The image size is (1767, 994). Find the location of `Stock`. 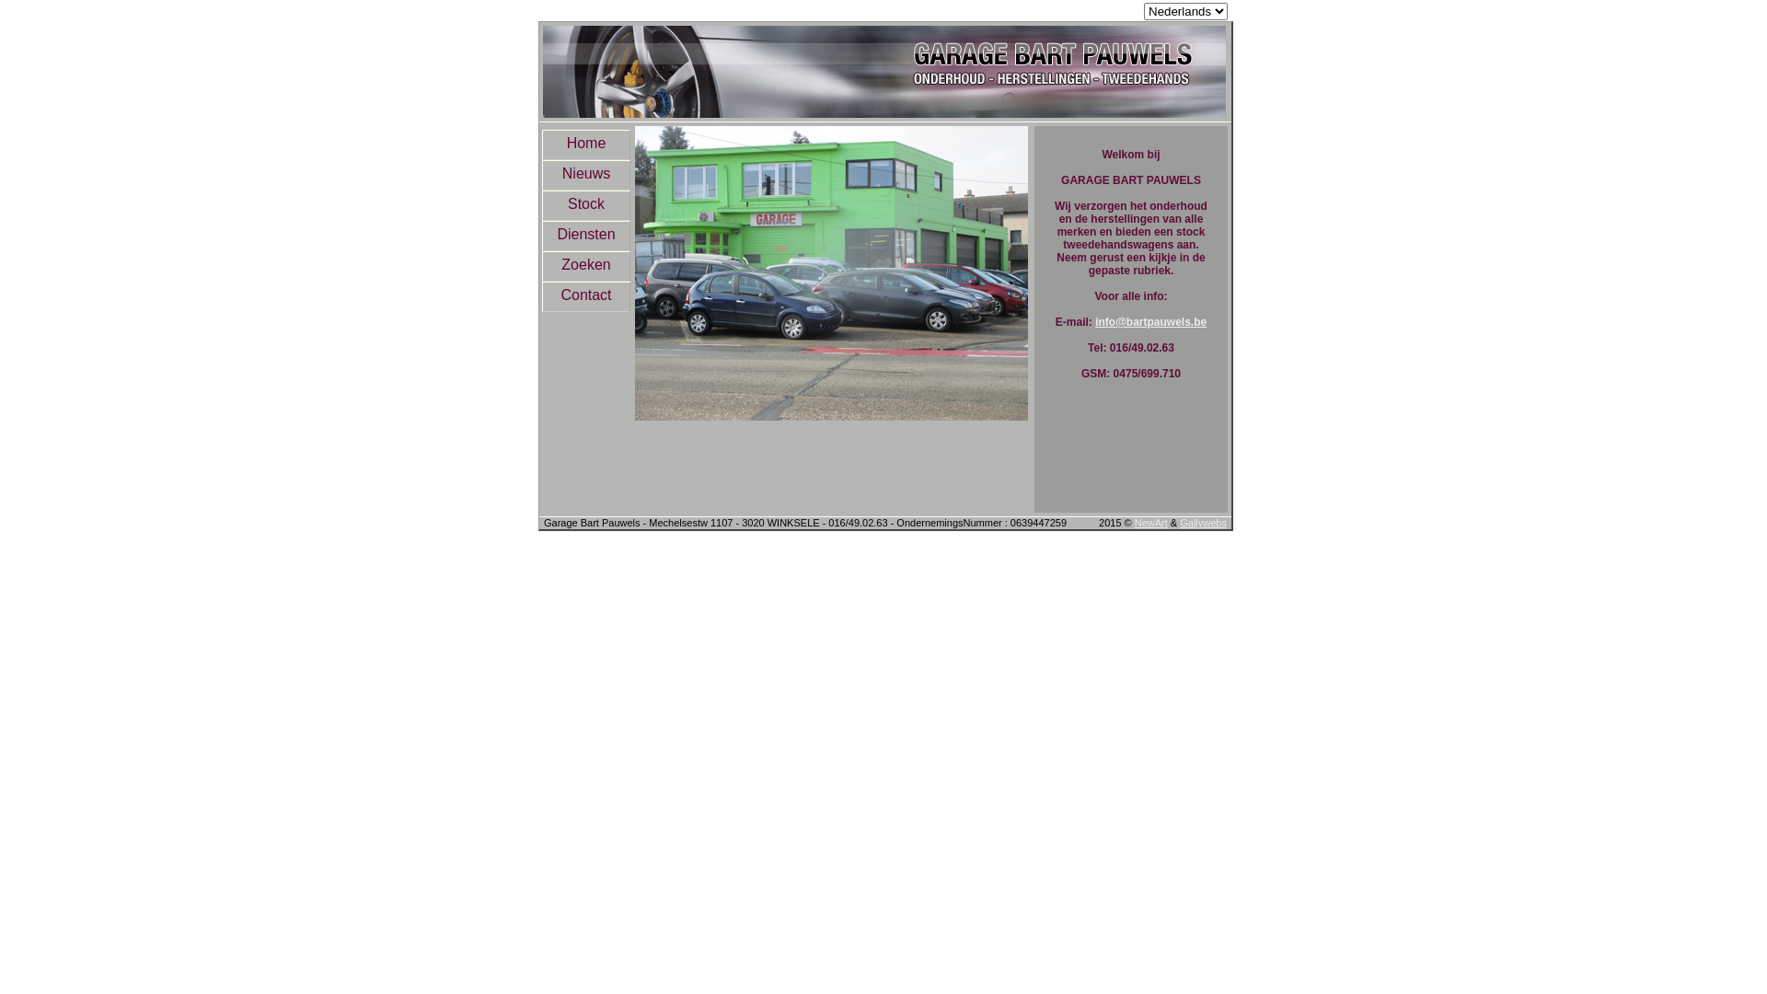

Stock is located at coordinates (586, 206).